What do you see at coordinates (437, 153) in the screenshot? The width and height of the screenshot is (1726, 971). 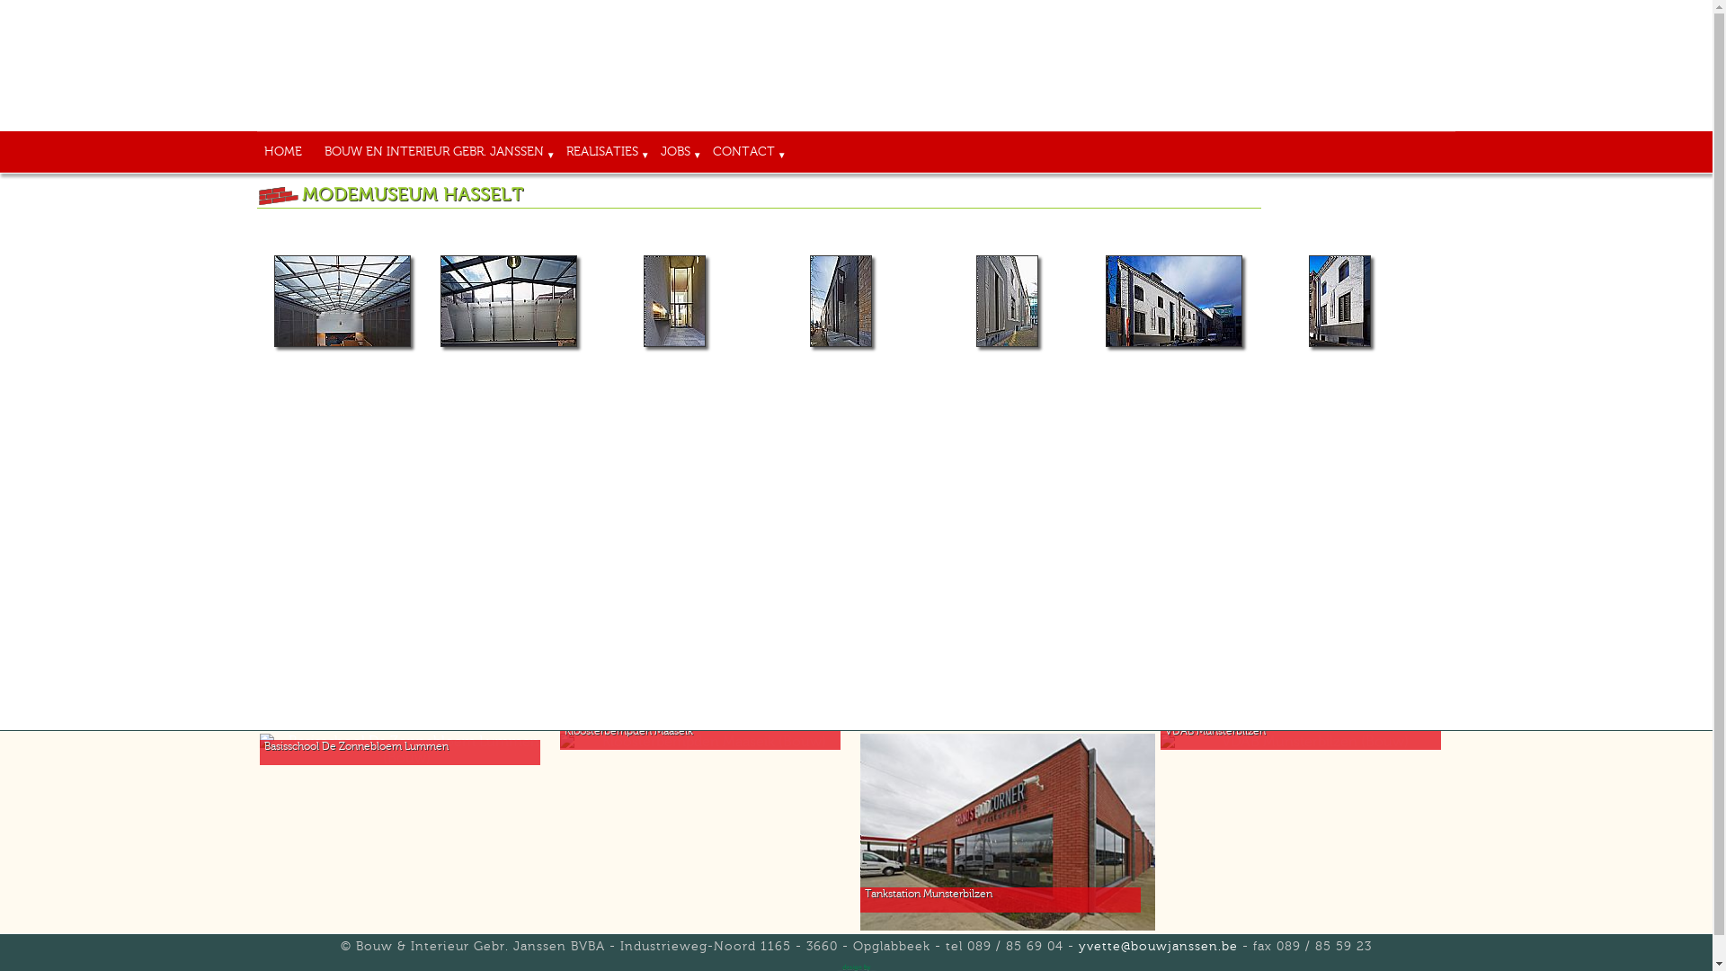 I see `BOUW EN INTERIEUR GEBR. JANSSEN` at bounding box center [437, 153].